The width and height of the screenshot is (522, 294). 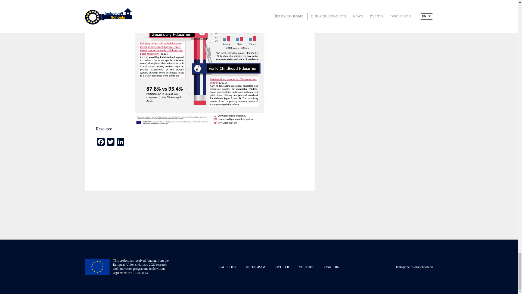 What do you see at coordinates (331, 267) in the screenshot?
I see `LINKEDIN` at bounding box center [331, 267].